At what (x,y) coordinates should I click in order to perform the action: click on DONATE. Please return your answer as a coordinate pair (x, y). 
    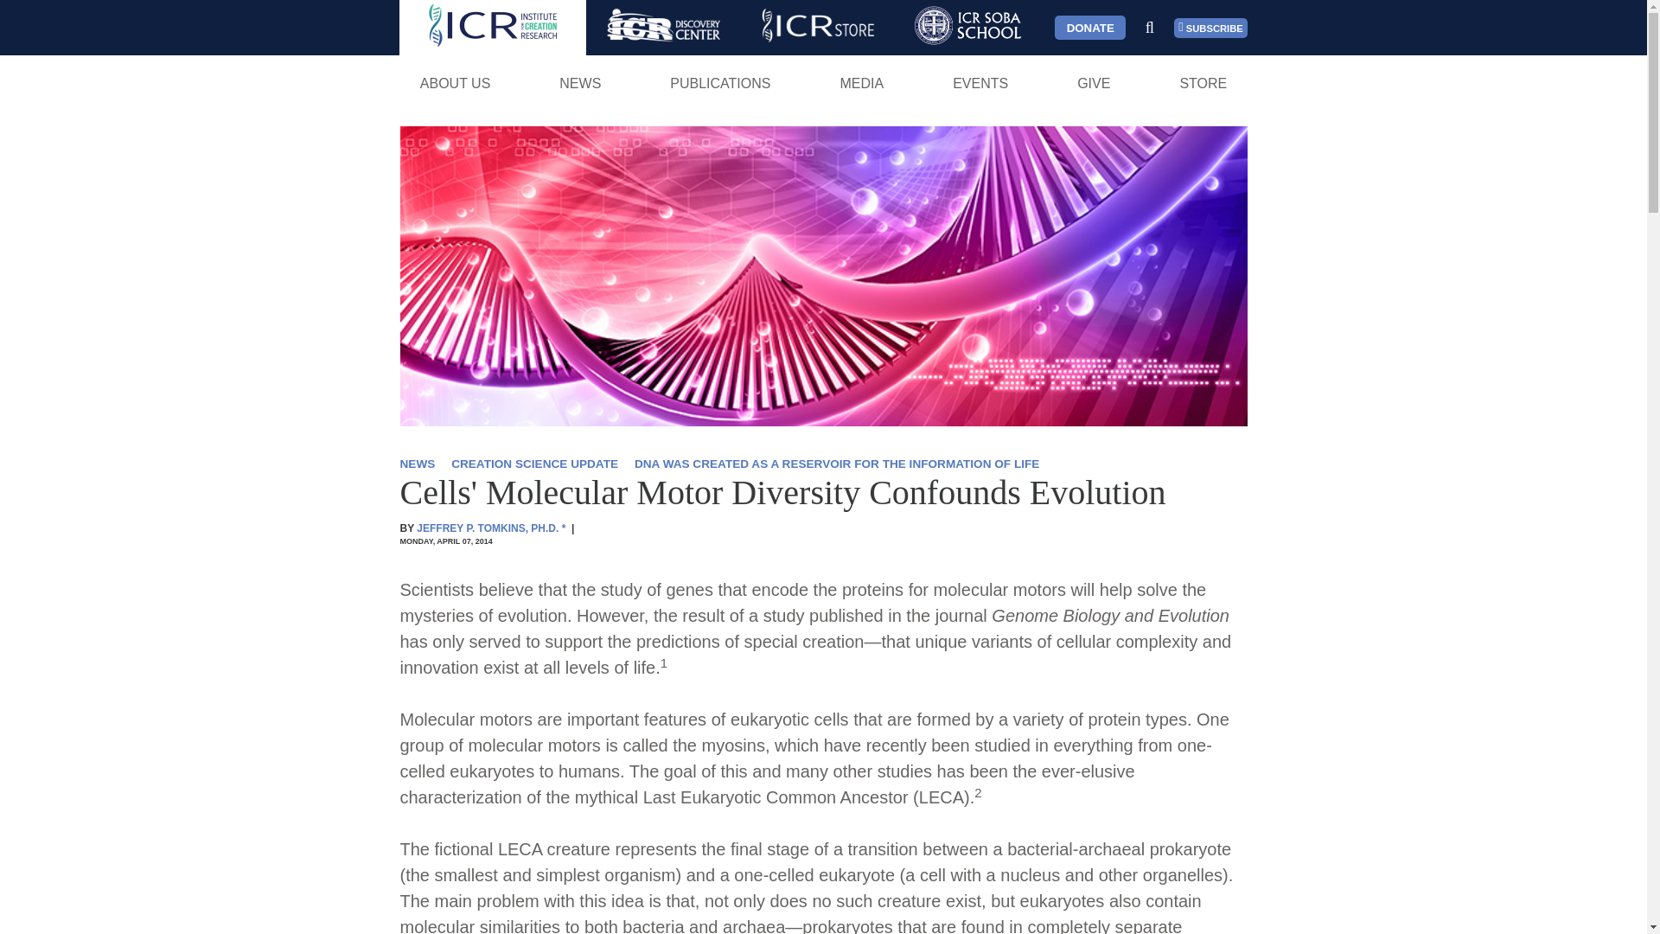
    Looking at the image, I should click on (1089, 28).